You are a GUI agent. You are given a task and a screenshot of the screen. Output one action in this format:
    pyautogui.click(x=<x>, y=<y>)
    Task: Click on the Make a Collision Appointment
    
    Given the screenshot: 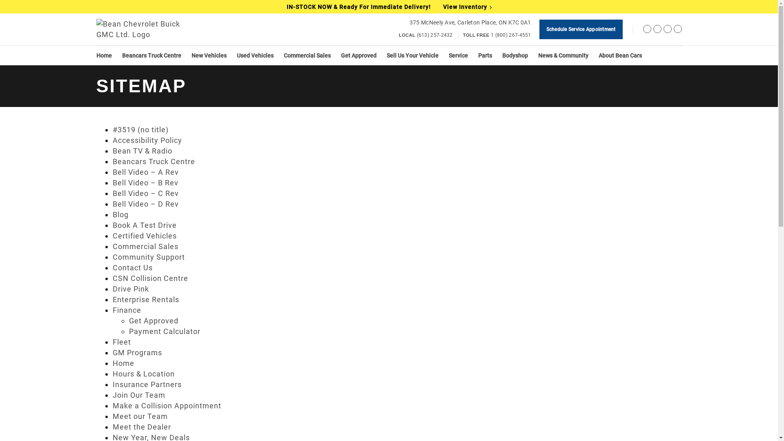 What is the action you would take?
    pyautogui.click(x=167, y=406)
    